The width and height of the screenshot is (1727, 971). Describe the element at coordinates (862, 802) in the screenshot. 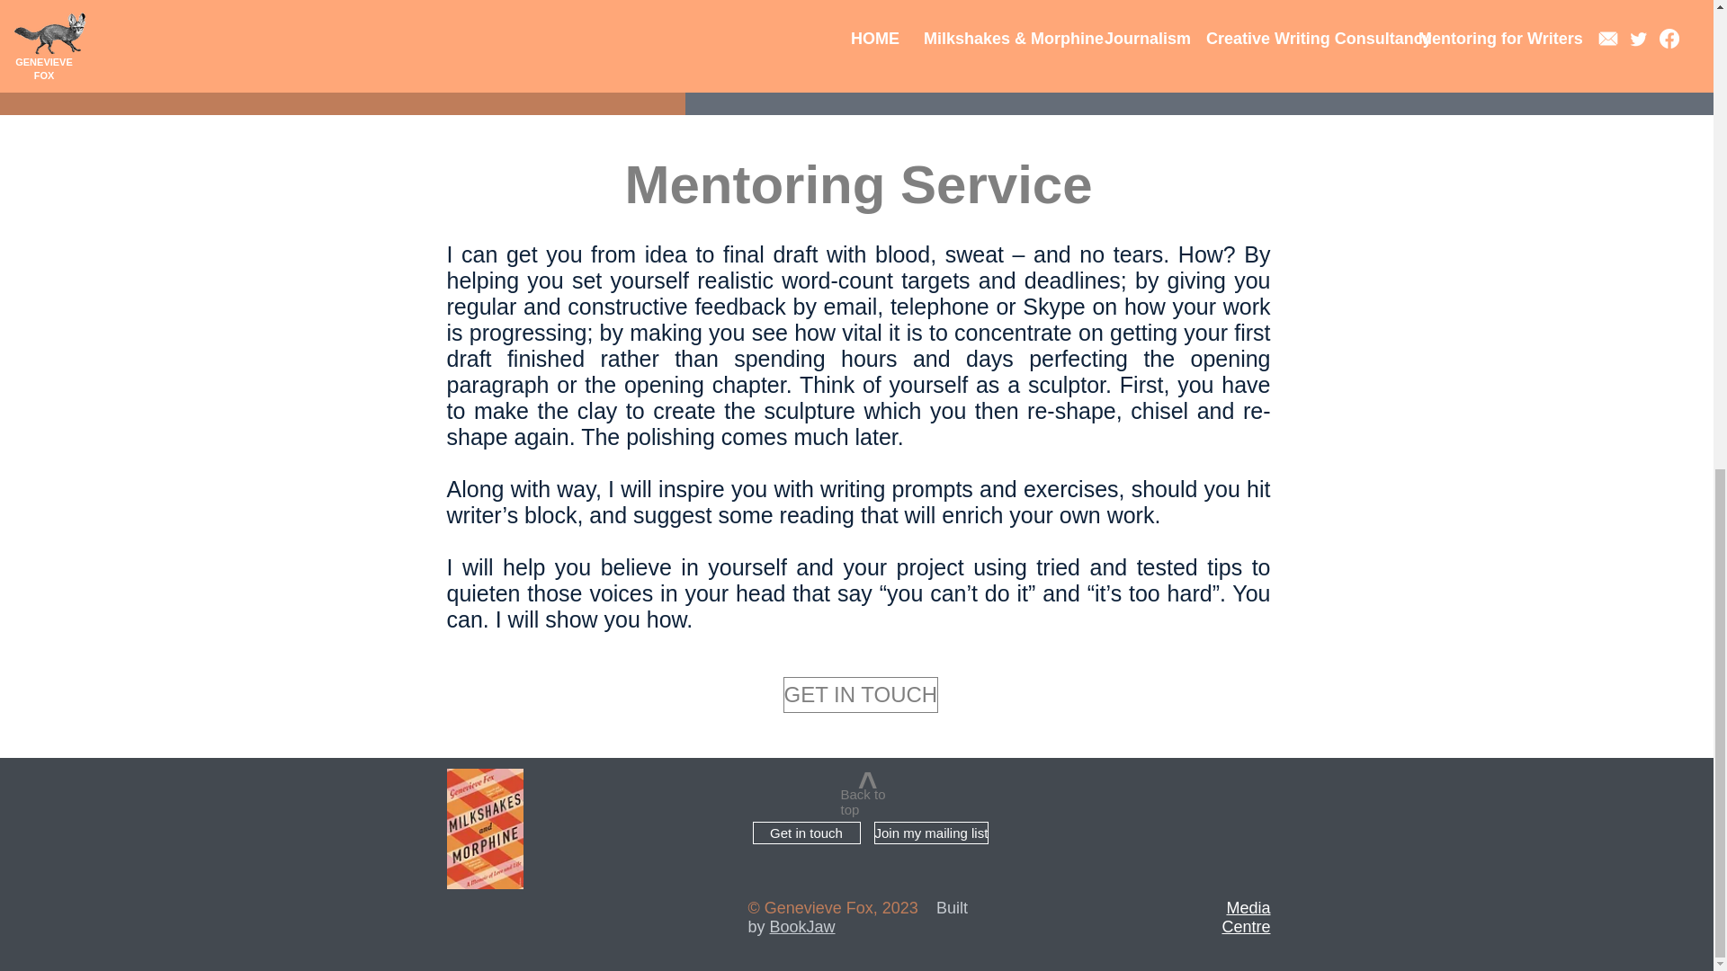

I see `Back to top` at that location.